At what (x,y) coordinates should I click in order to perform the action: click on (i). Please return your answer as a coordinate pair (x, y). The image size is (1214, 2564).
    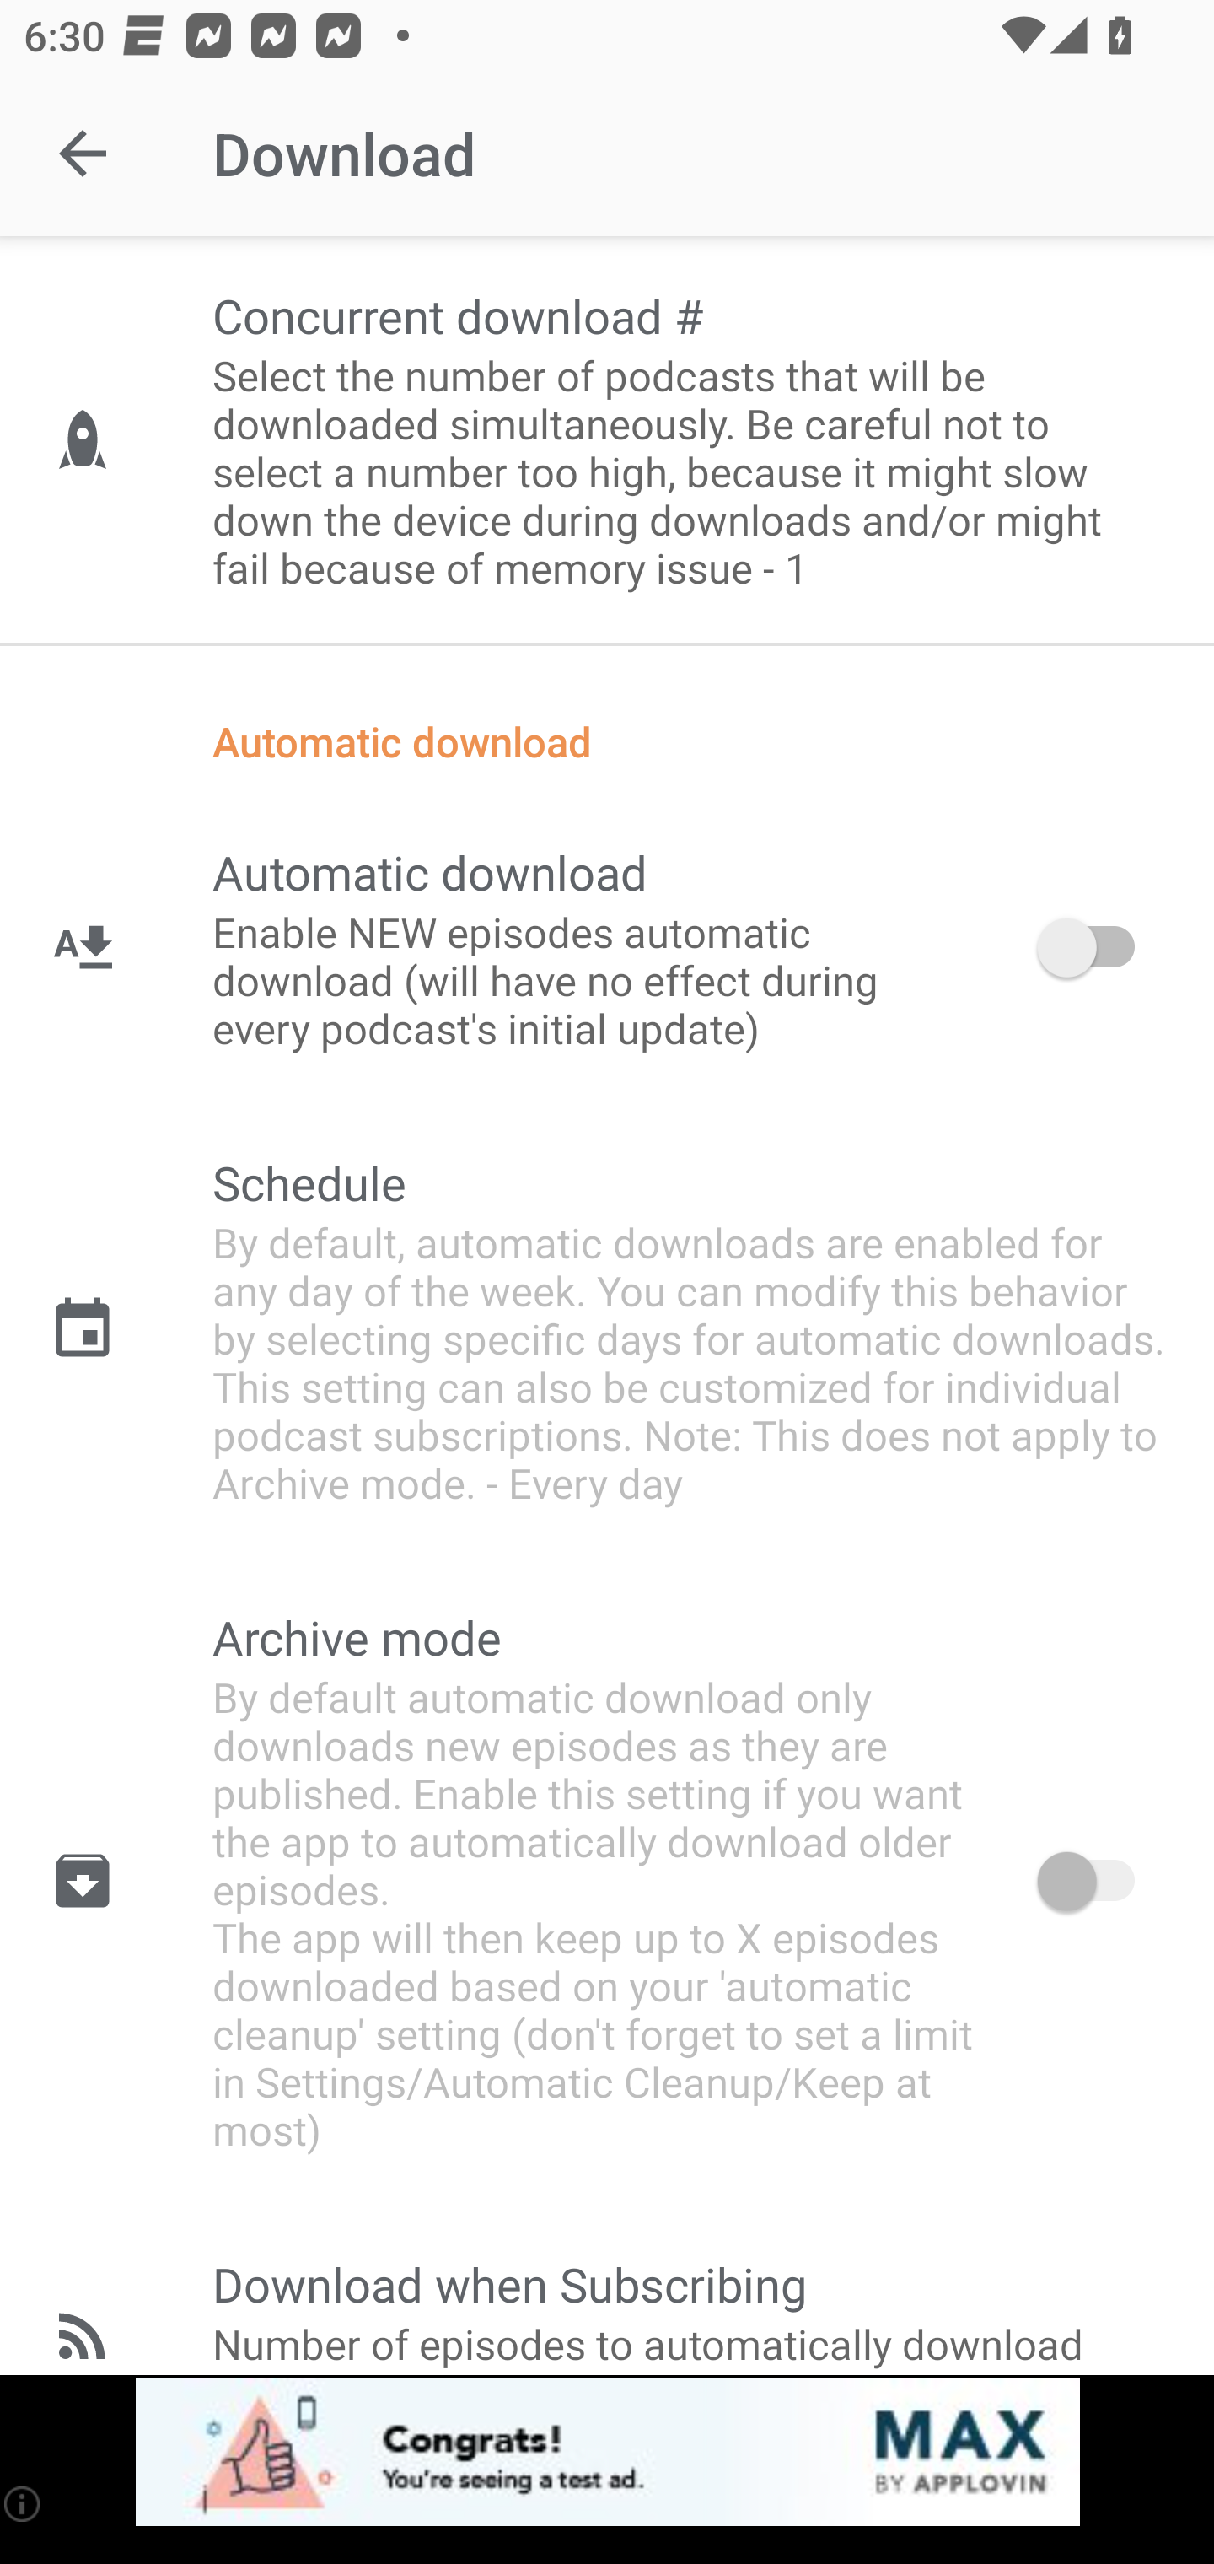
    Looking at the image, I should click on (24, 2503).